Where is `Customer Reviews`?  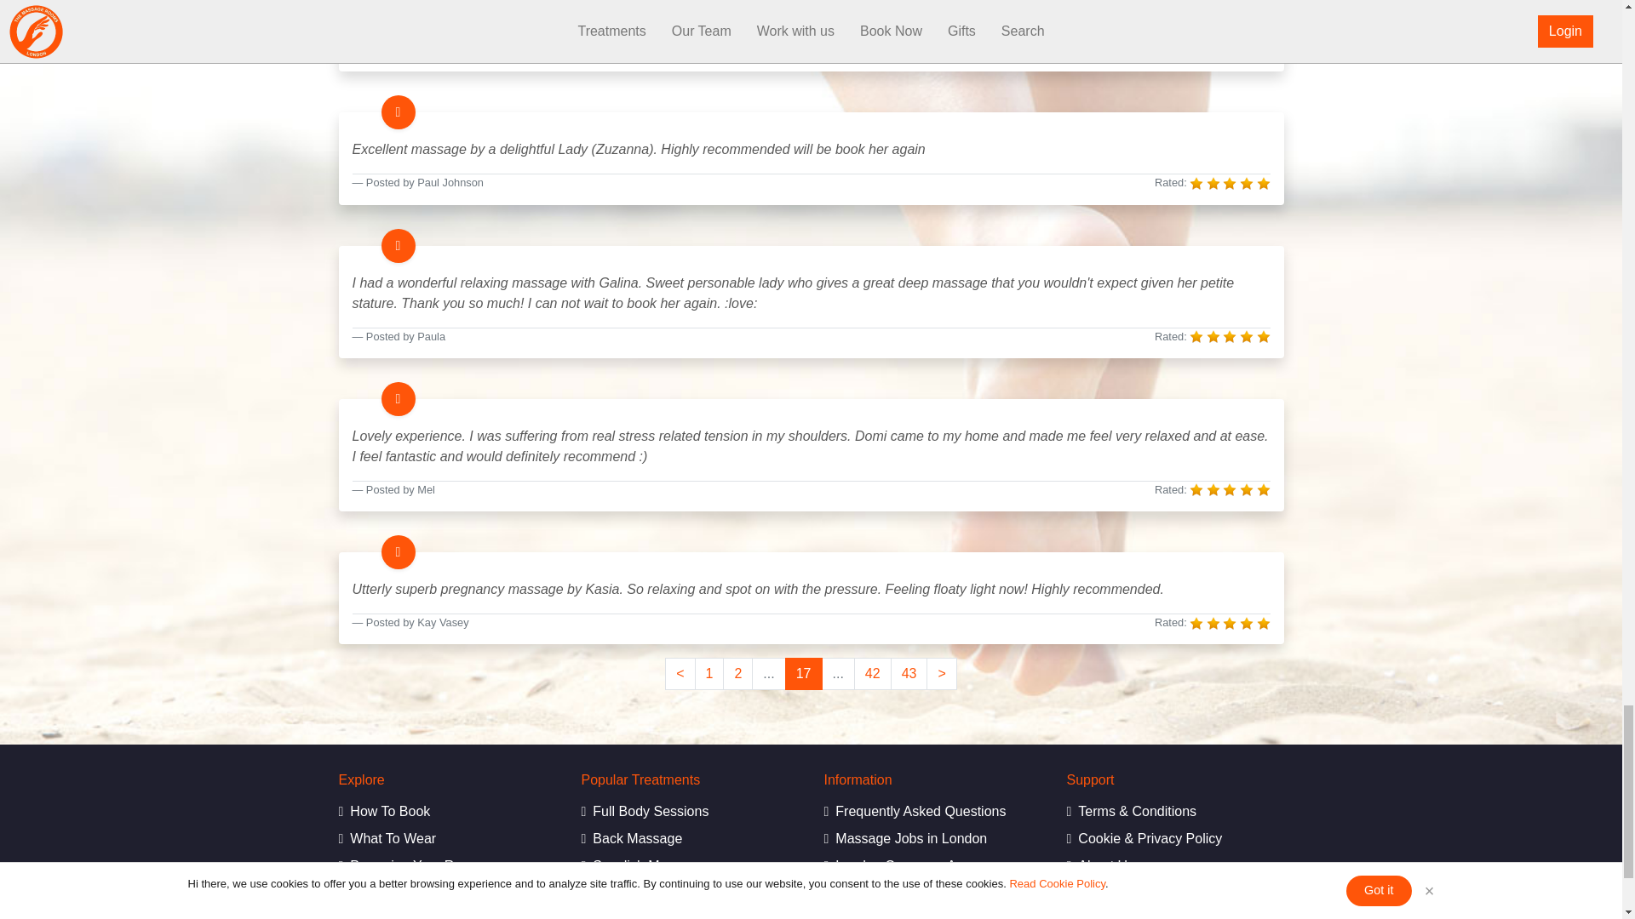 Customer Reviews is located at coordinates (446, 893).